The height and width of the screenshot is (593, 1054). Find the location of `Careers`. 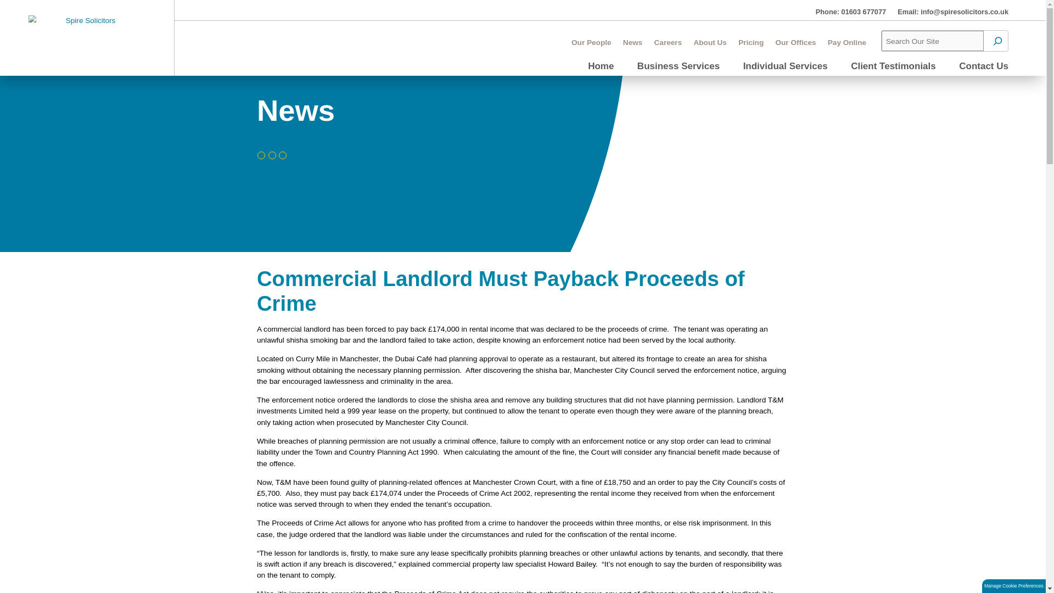

Careers is located at coordinates (786, 51).